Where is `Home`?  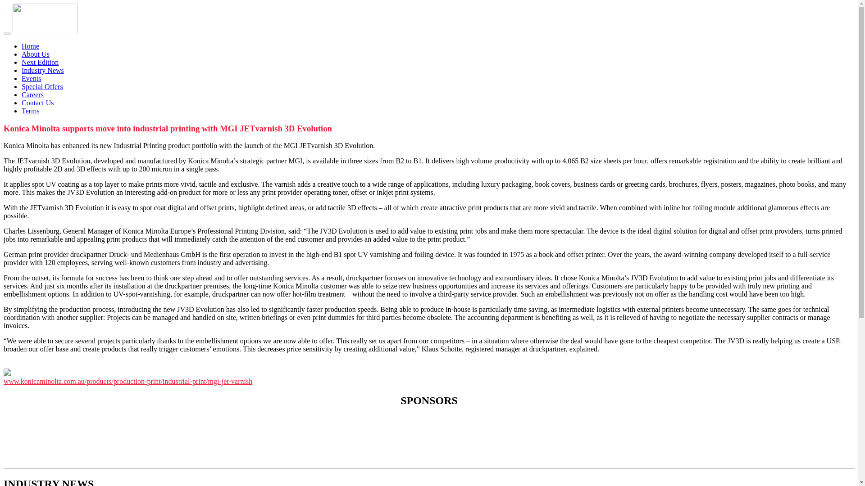
Home is located at coordinates (30, 46).